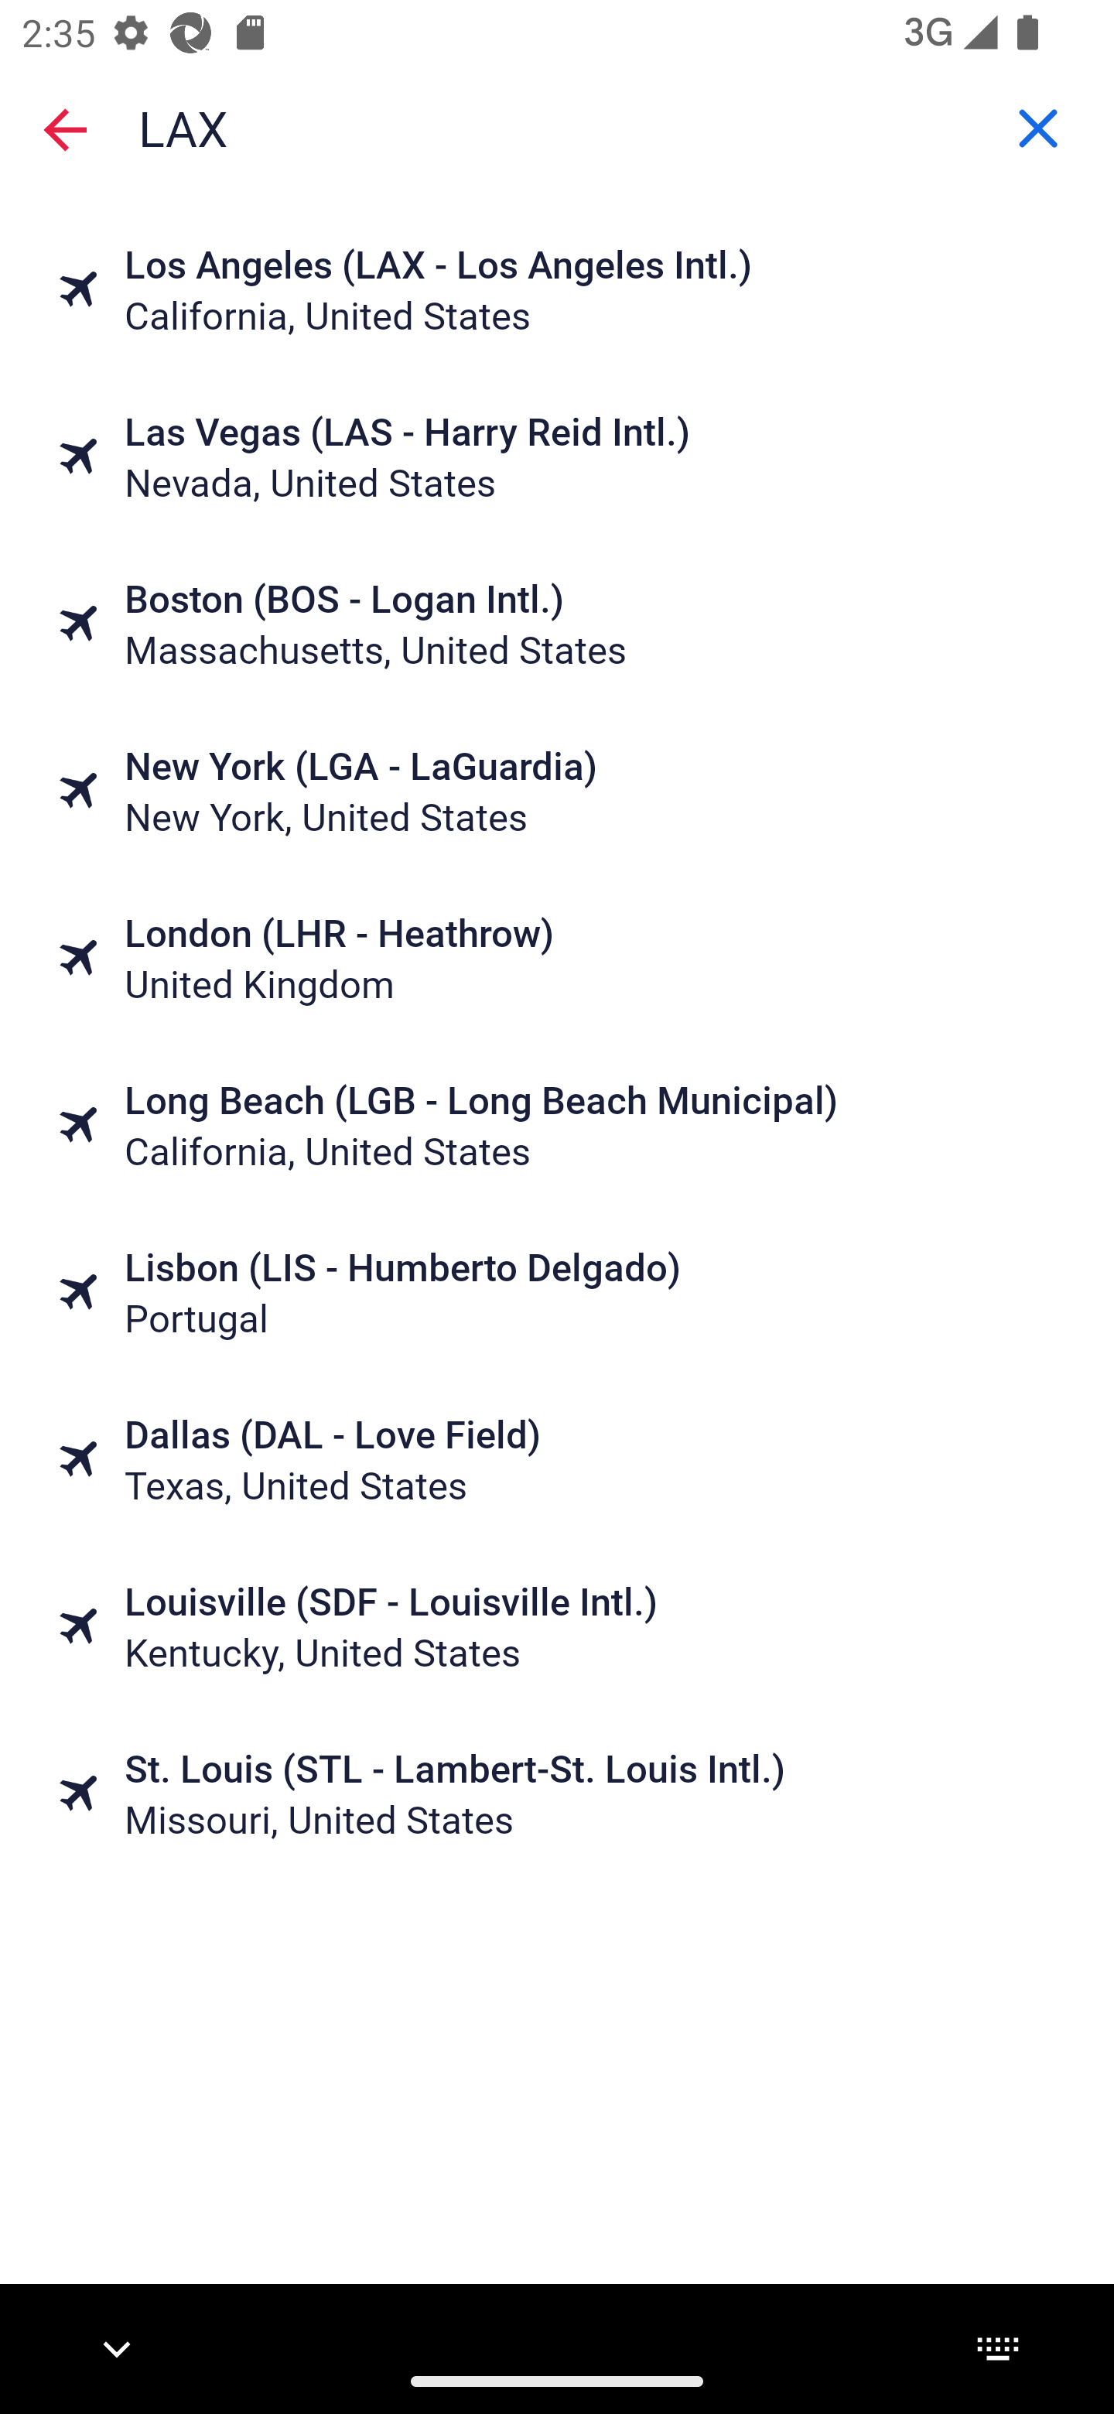  What do you see at coordinates (65, 128) in the screenshot?
I see `Close search screen` at bounding box center [65, 128].